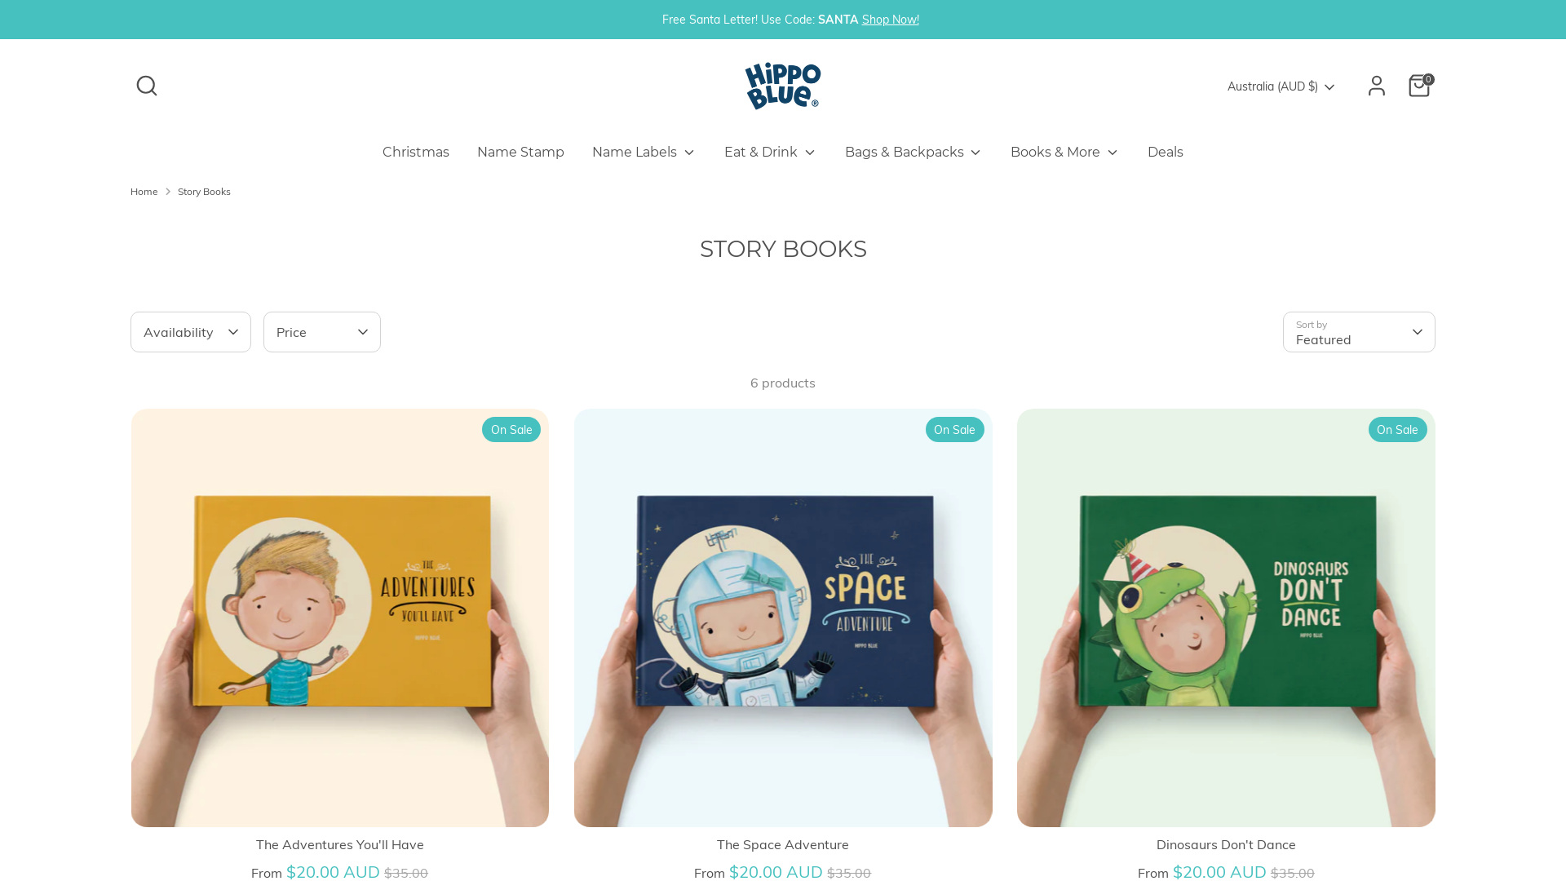  What do you see at coordinates (147, 86) in the screenshot?
I see `Search` at bounding box center [147, 86].